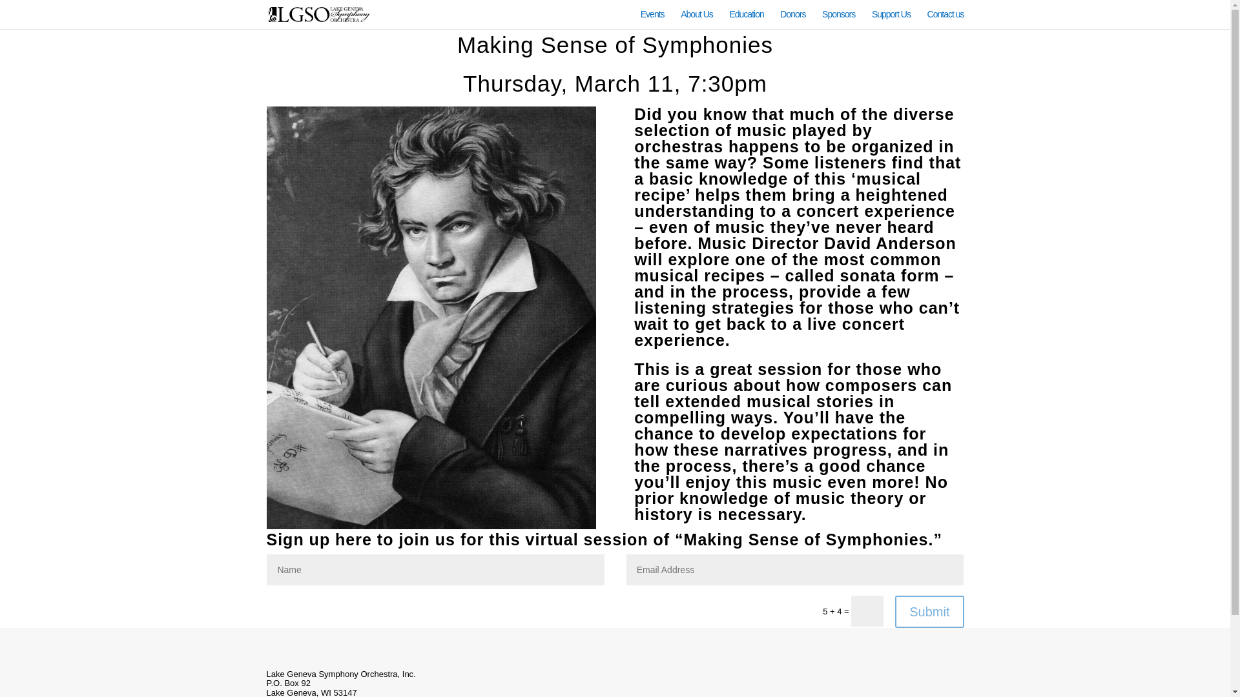  I want to click on Events, so click(652, 19).